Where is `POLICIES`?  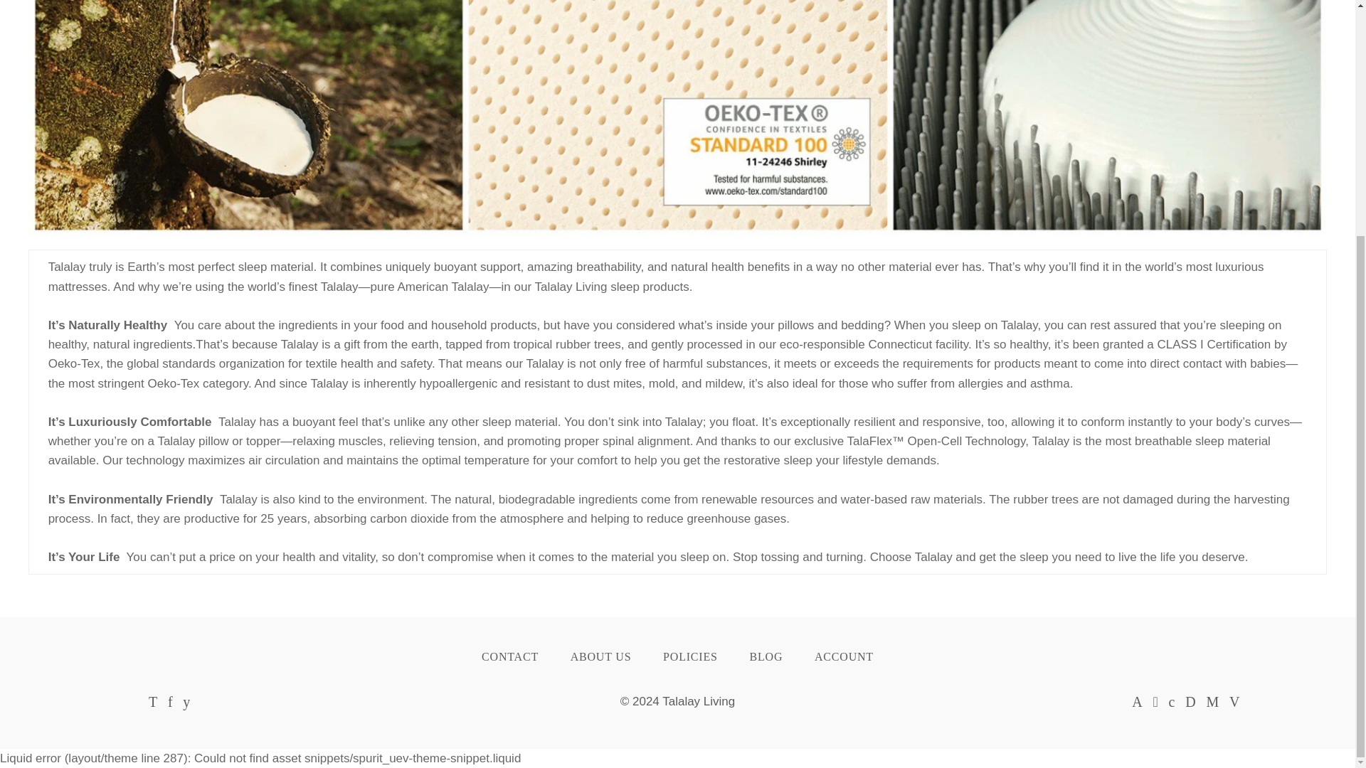 POLICIES is located at coordinates (690, 657).